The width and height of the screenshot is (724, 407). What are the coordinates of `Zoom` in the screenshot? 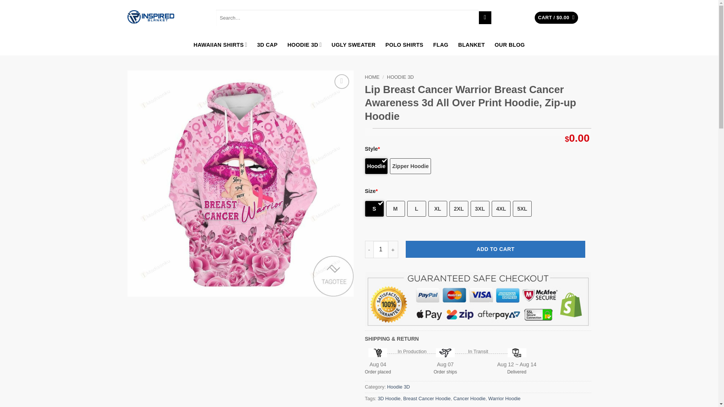 It's located at (342, 81).